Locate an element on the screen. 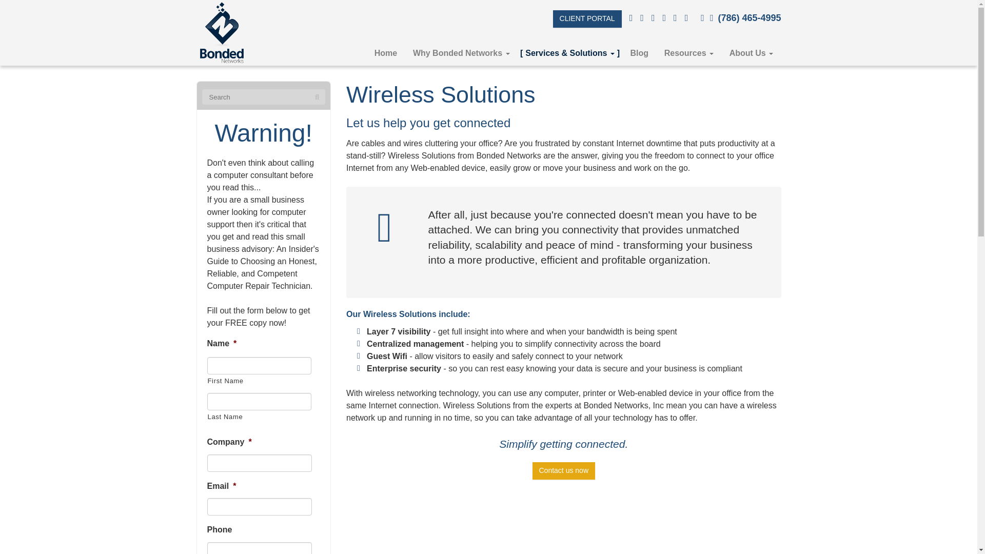 This screenshot has height=554, width=985. Search is located at coordinates (317, 97).